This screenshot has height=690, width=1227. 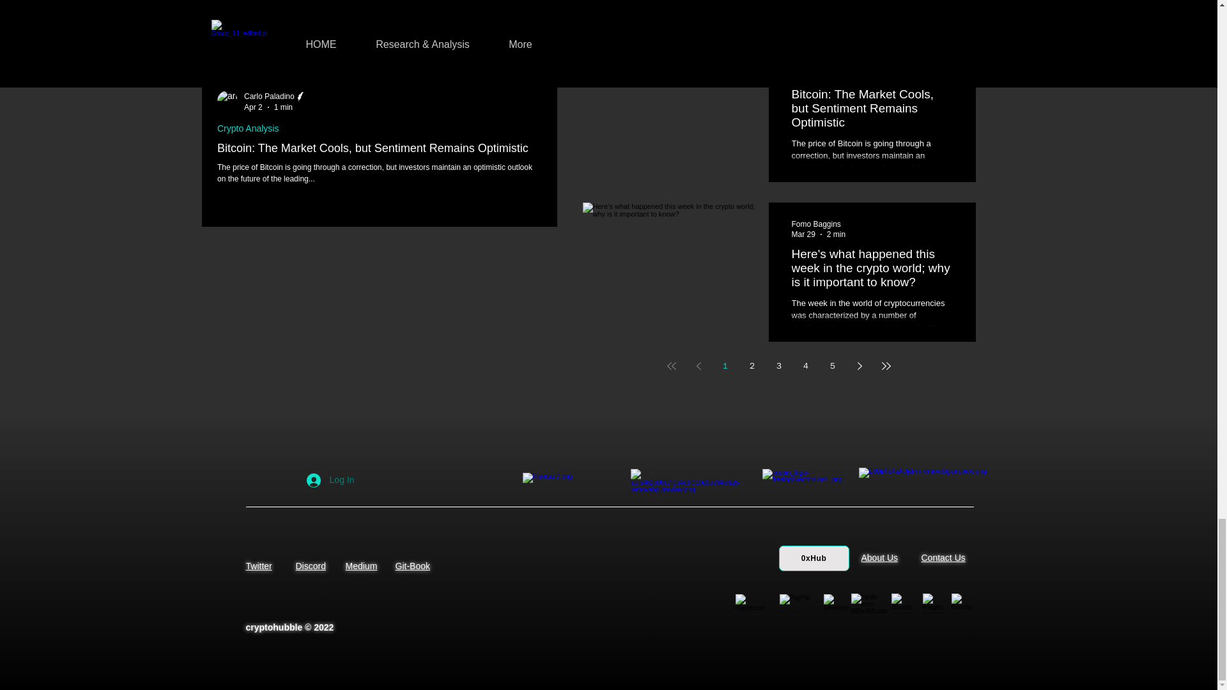 What do you see at coordinates (803, 234) in the screenshot?
I see `Mar 29` at bounding box center [803, 234].